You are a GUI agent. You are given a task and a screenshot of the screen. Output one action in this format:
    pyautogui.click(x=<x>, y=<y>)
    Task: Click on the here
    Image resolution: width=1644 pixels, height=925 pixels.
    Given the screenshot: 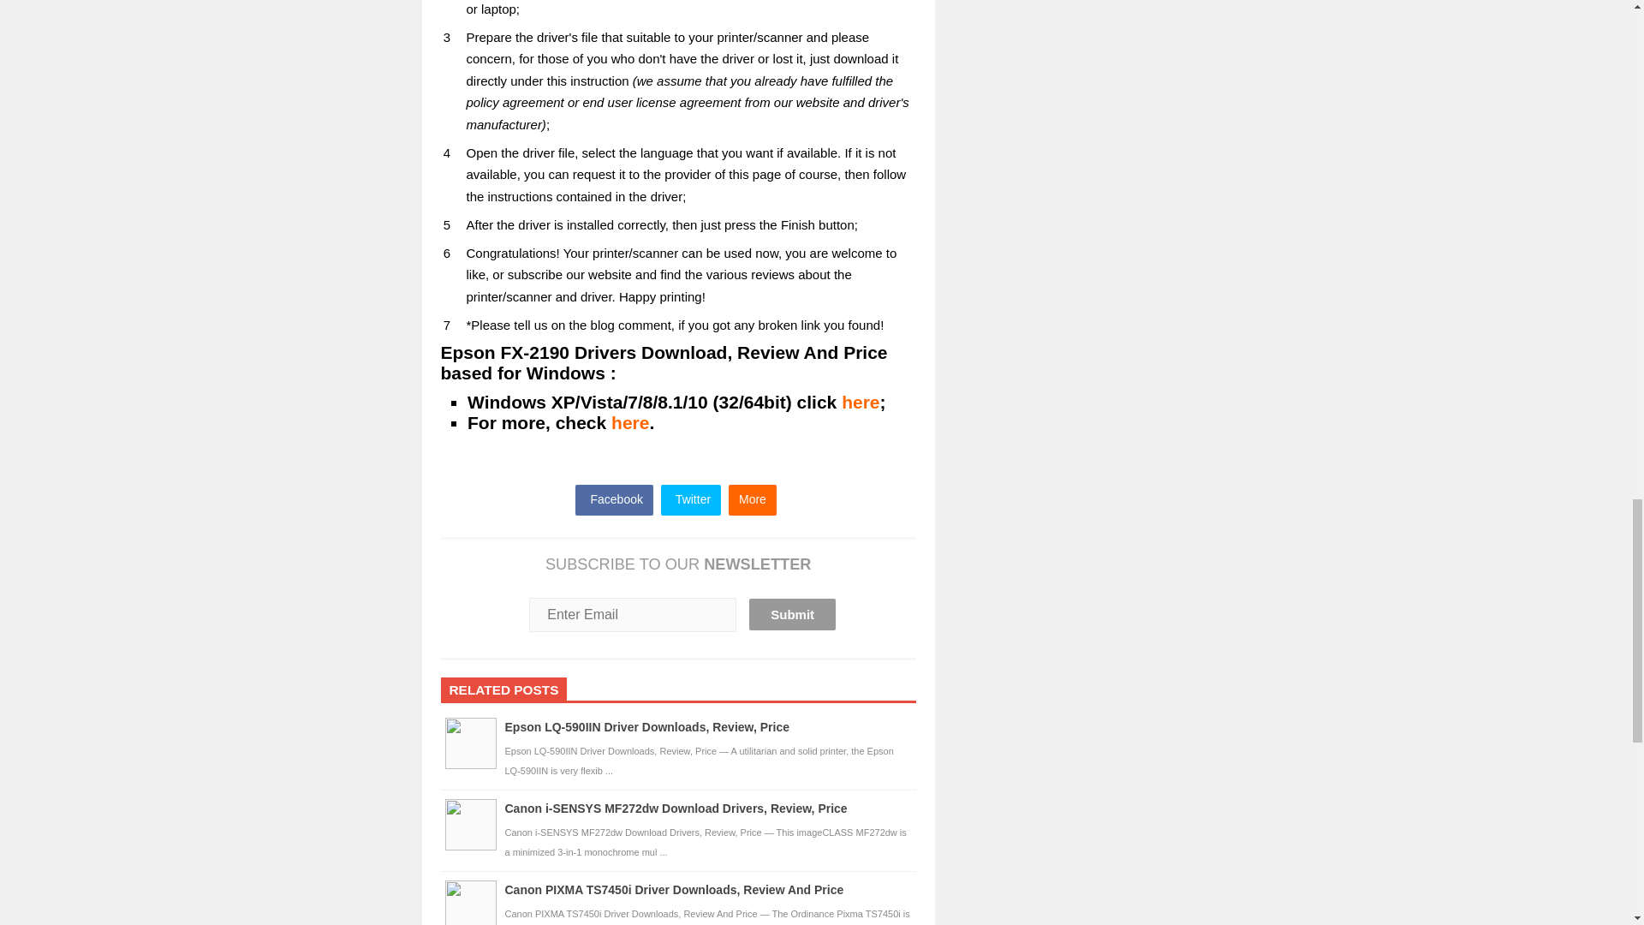 What is the action you would take?
    pyautogui.click(x=630, y=422)
    